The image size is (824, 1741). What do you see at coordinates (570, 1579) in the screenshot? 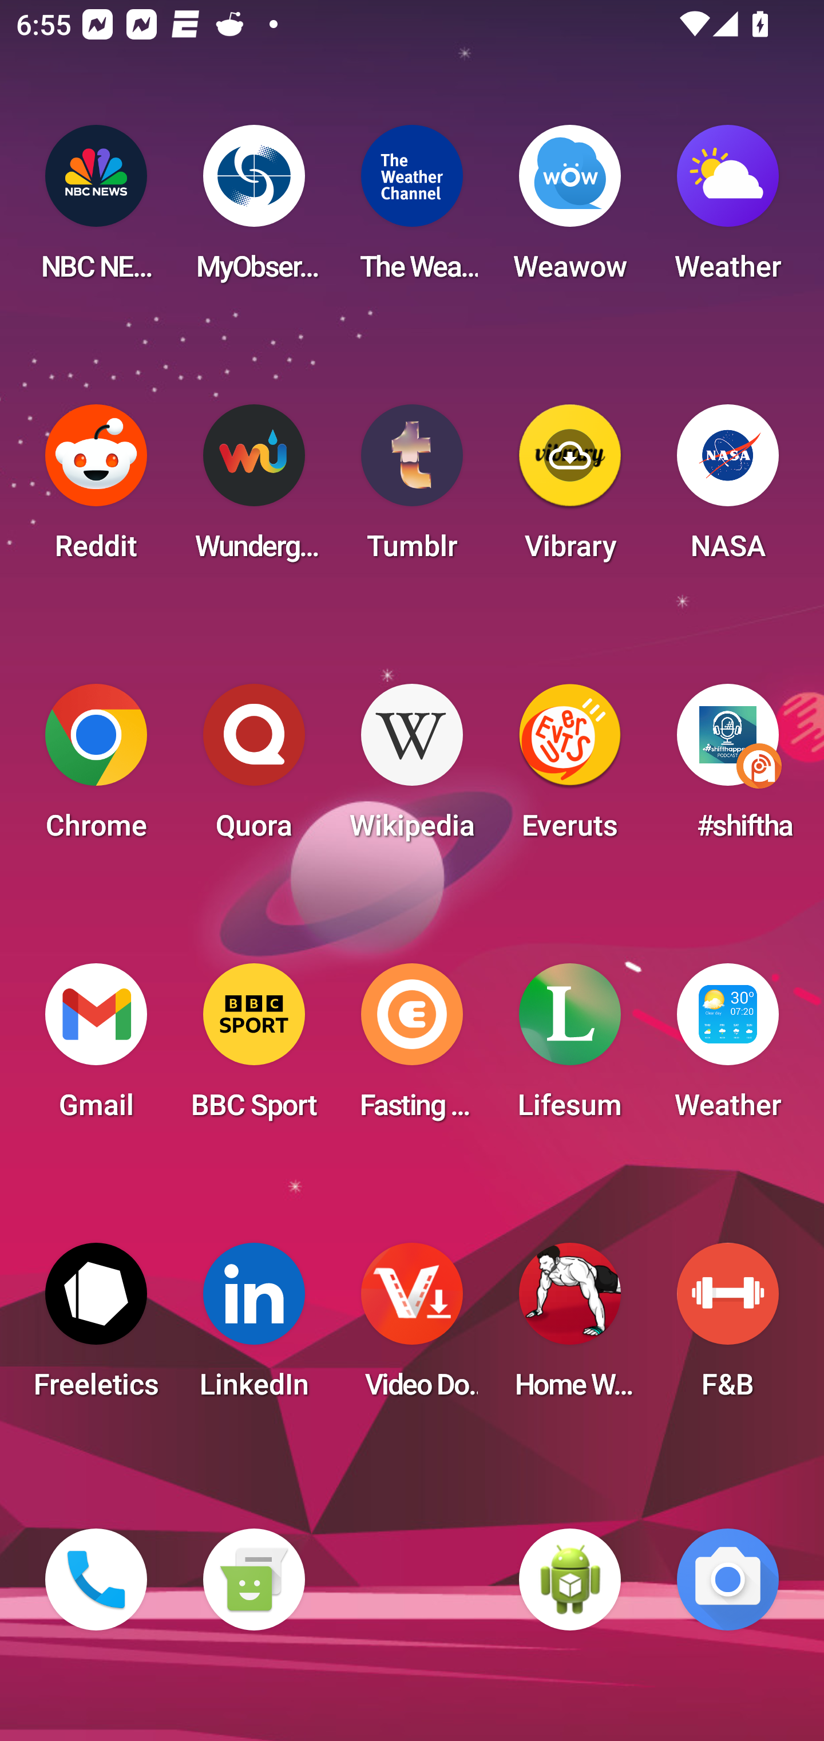
I see `WebView Browser Tester` at bounding box center [570, 1579].